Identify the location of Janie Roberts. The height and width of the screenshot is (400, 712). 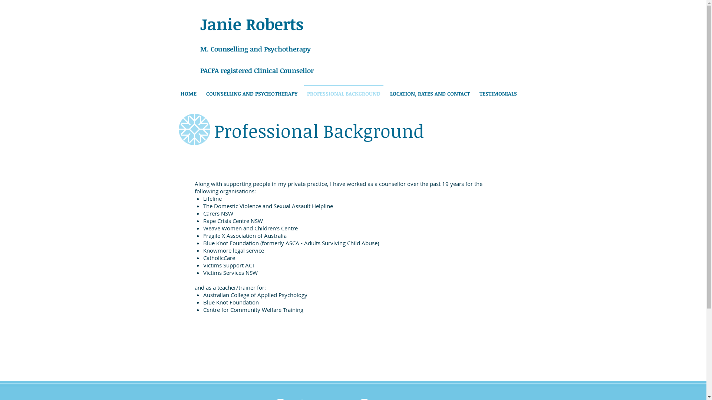
(252, 24).